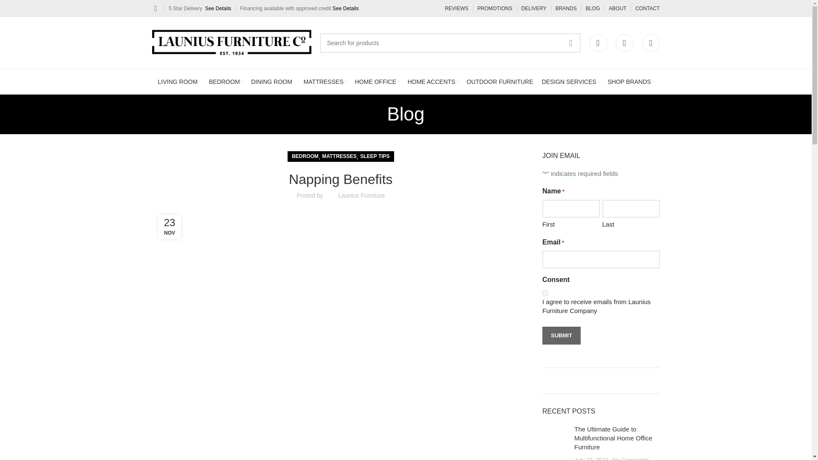 The height and width of the screenshot is (460, 818). I want to click on REVIEWS, so click(456, 9).